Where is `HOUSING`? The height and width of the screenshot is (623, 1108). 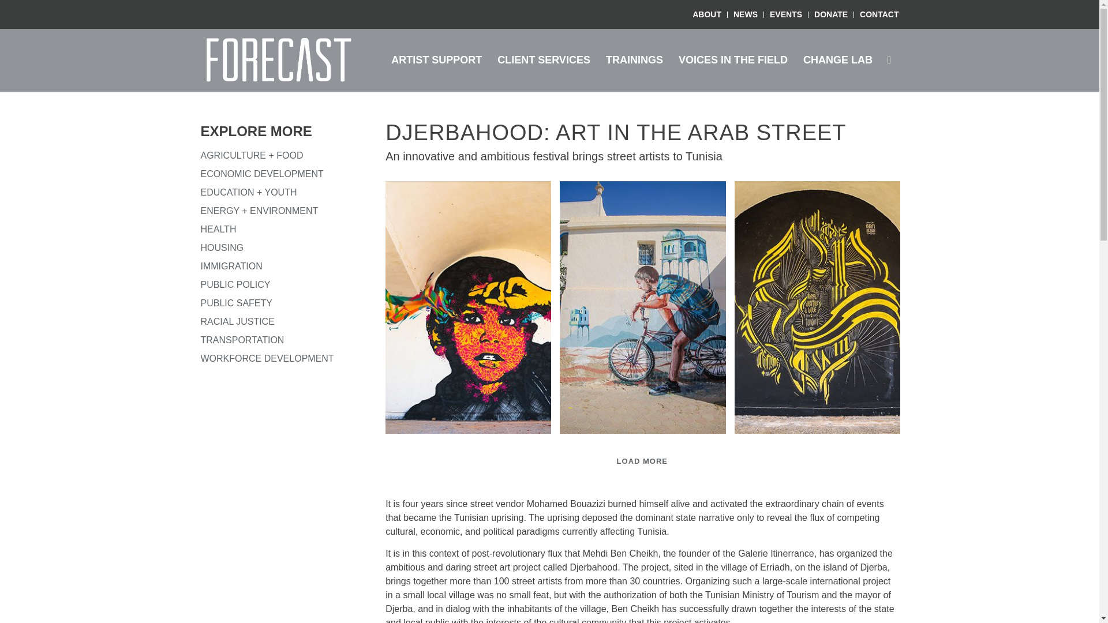 HOUSING is located at coordinates (222, 248).